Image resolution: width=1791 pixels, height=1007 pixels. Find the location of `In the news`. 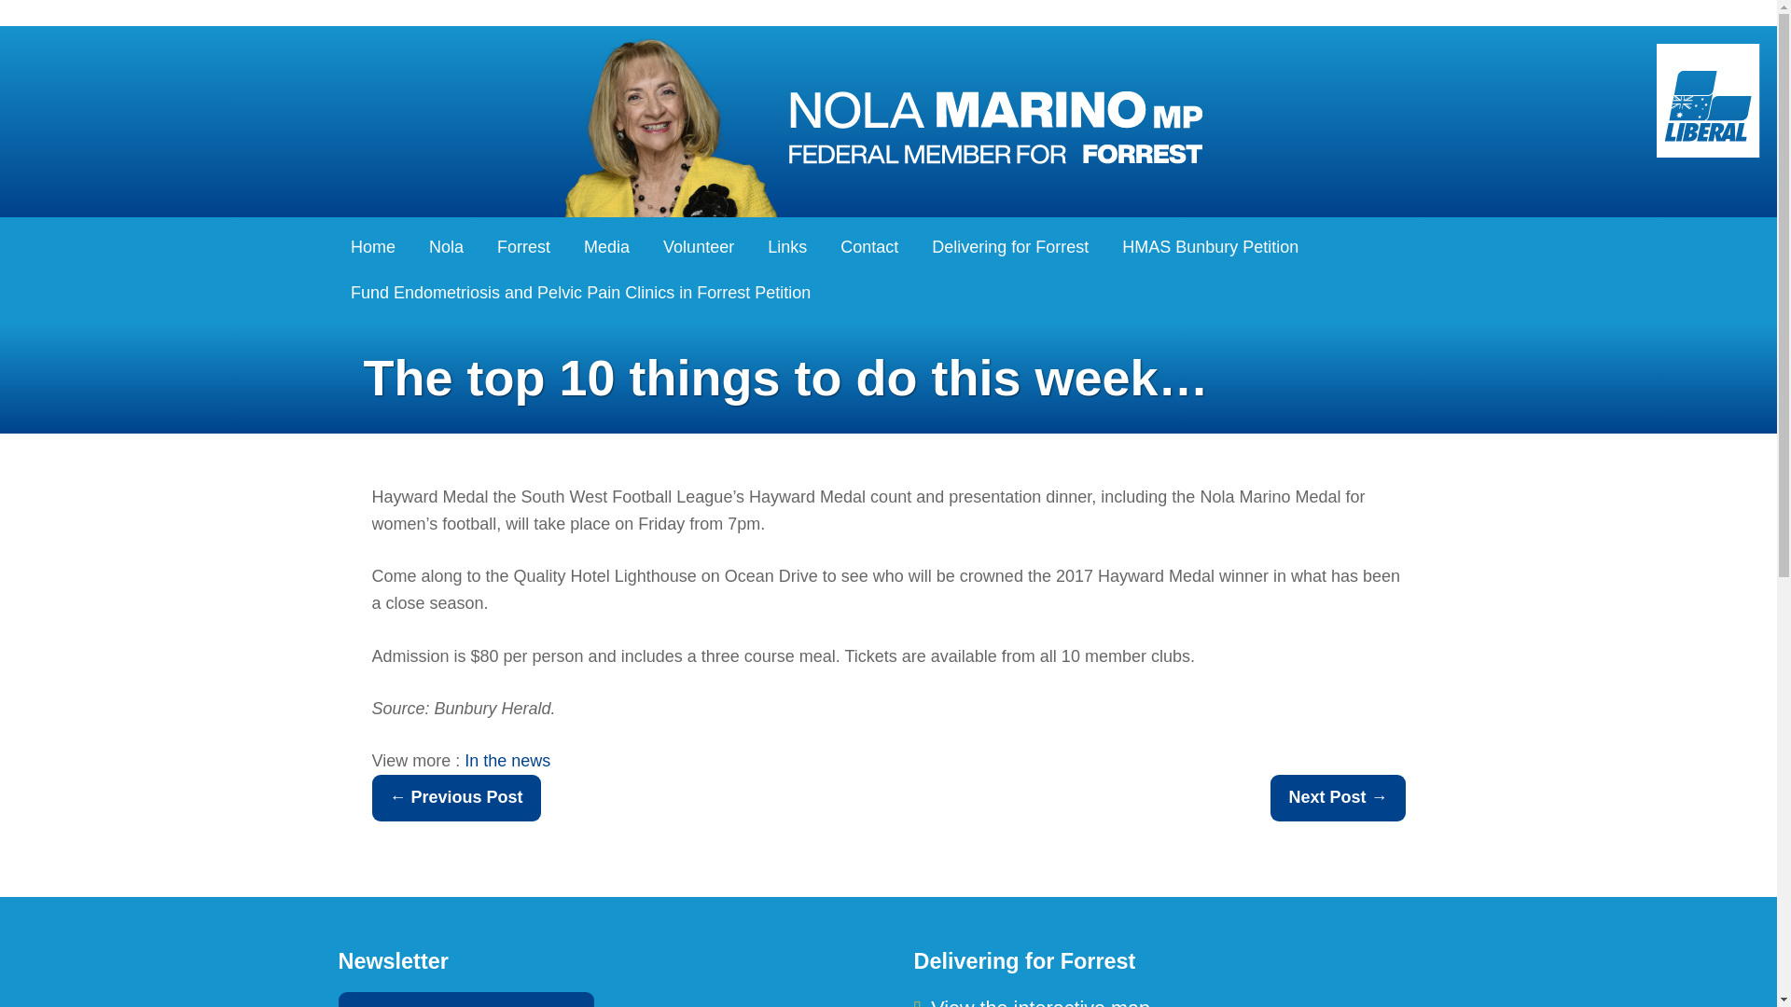

In the news is located at coordinates (507, 761).